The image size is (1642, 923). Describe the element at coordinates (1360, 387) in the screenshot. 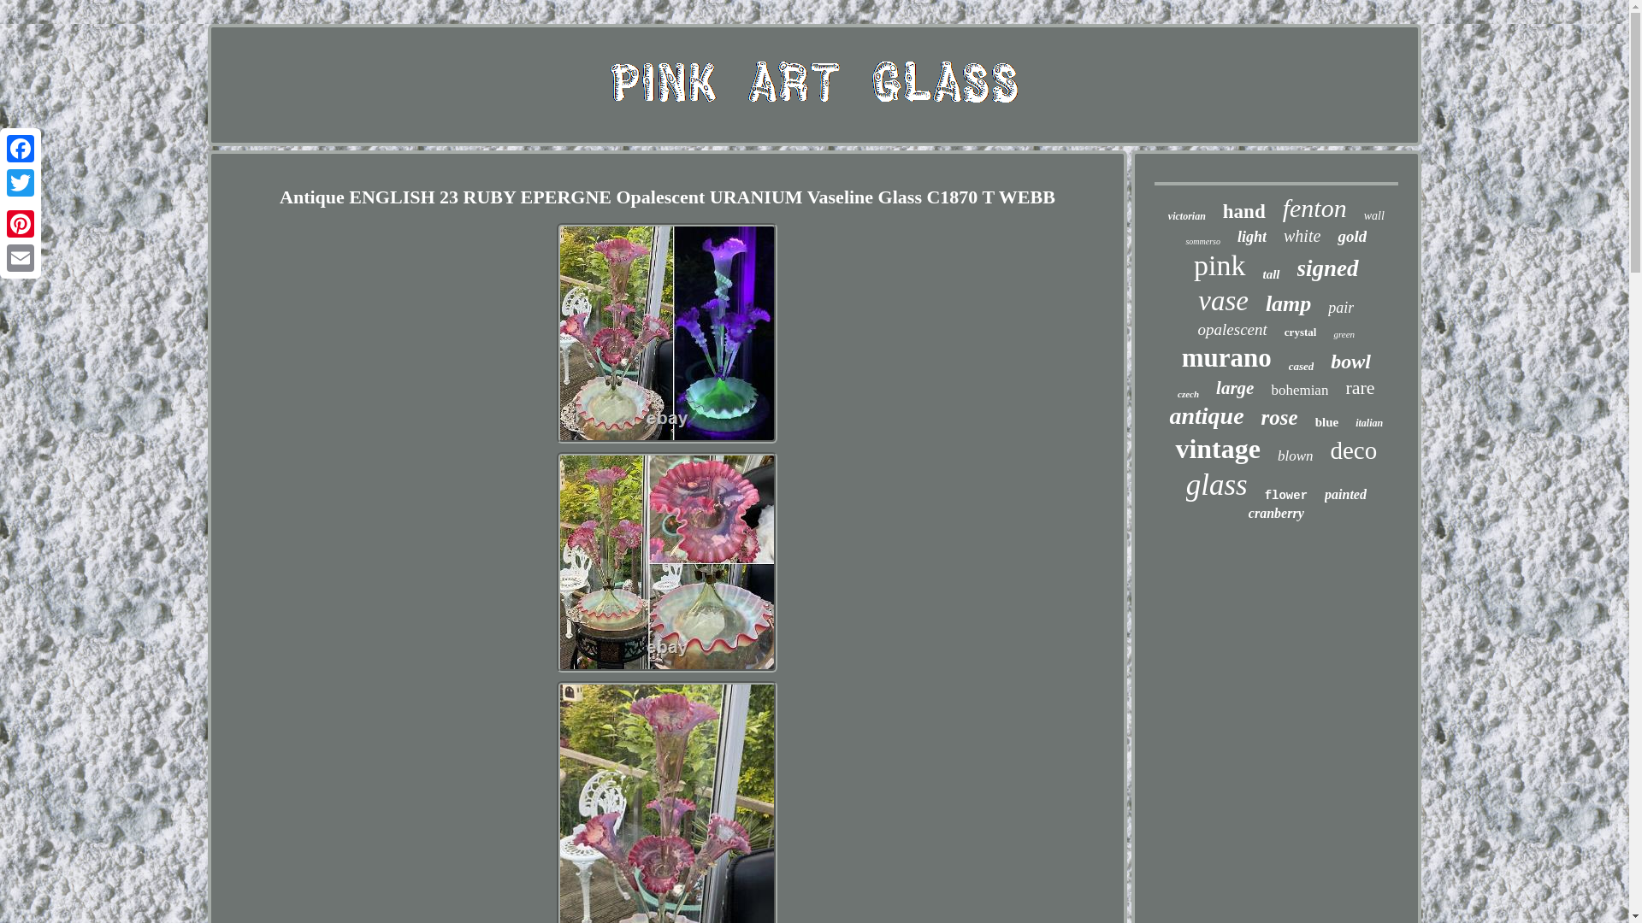

I see `rare` at that location.